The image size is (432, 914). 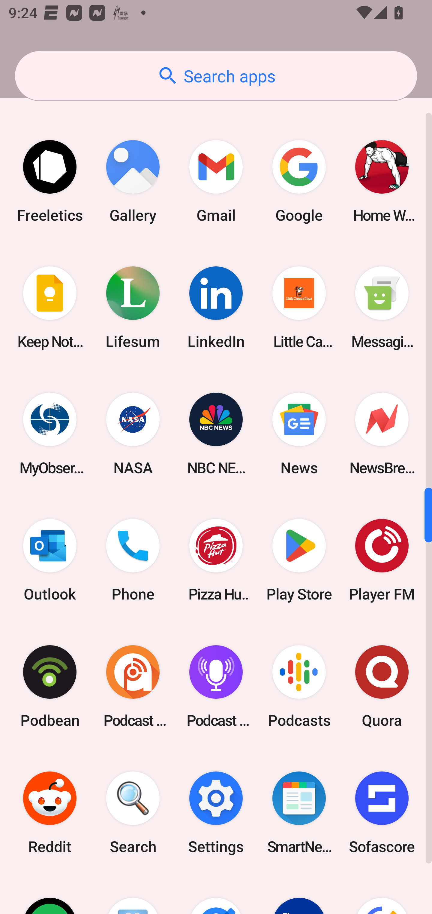 What do you see at coordinates (216, 307) in the screenshot?
I see `LinkedIn` at bounding box center [216, 307].